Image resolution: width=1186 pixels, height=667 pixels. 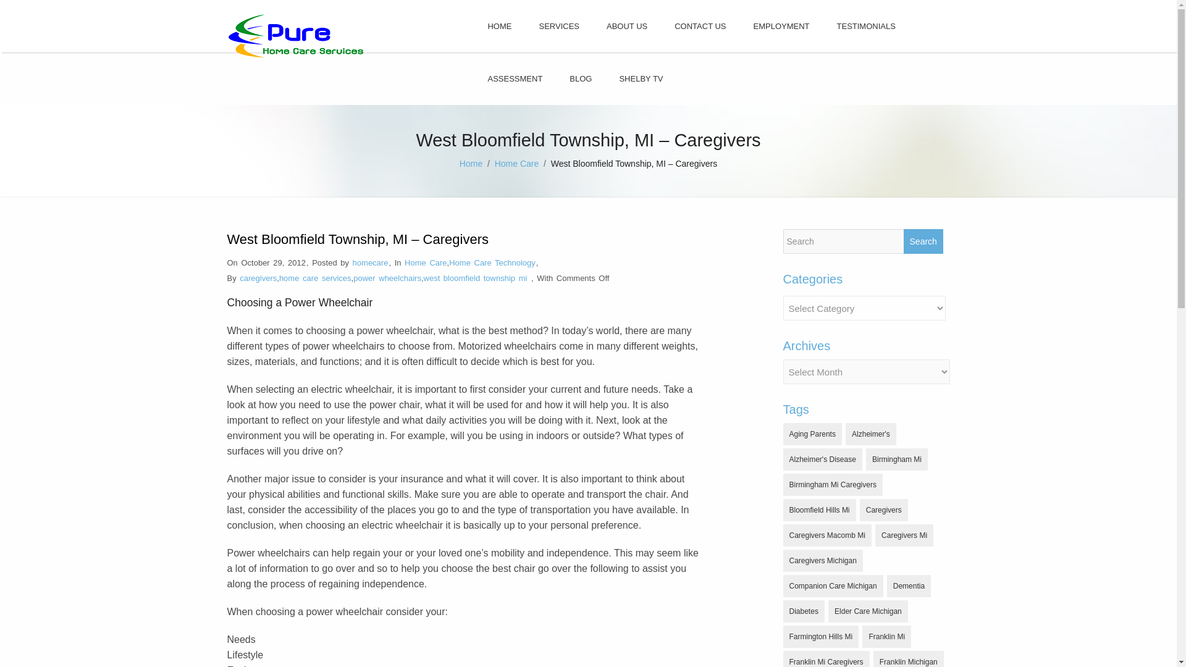 What do you see at coordinates (827, 535) in the screenshot?
I see `Caregivers Macomb Mi` at bounding box center [827, 535].